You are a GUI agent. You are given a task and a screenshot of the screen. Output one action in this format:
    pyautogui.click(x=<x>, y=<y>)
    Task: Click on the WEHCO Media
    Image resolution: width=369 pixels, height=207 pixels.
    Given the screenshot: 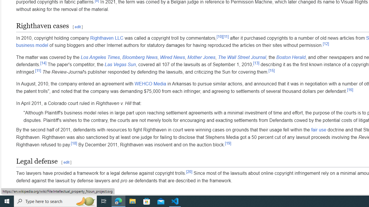 What is the action you would take?
    pyautogui.click(x=150, y=84)
    